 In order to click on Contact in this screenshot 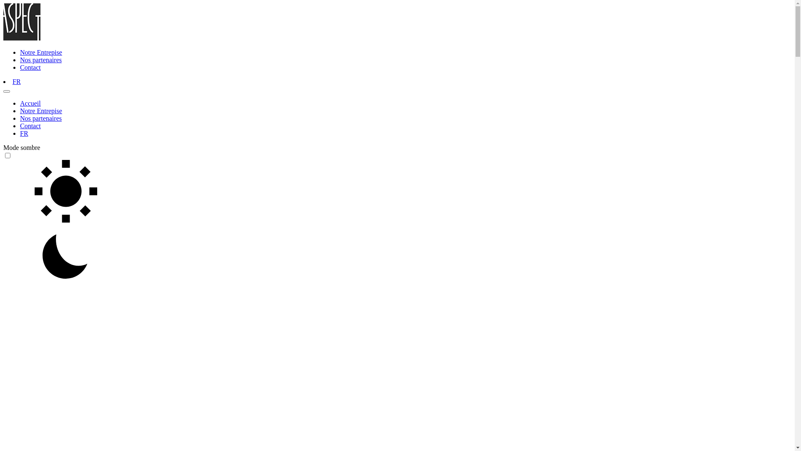, I will do `click(30, 126)`.